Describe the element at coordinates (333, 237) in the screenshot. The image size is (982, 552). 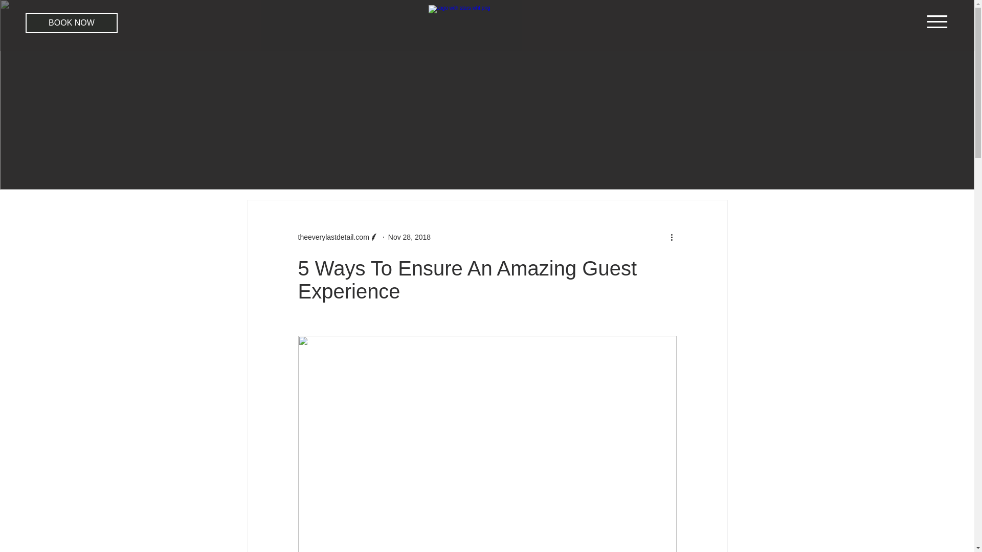
I see `theeverylastdetail.com` at that location.